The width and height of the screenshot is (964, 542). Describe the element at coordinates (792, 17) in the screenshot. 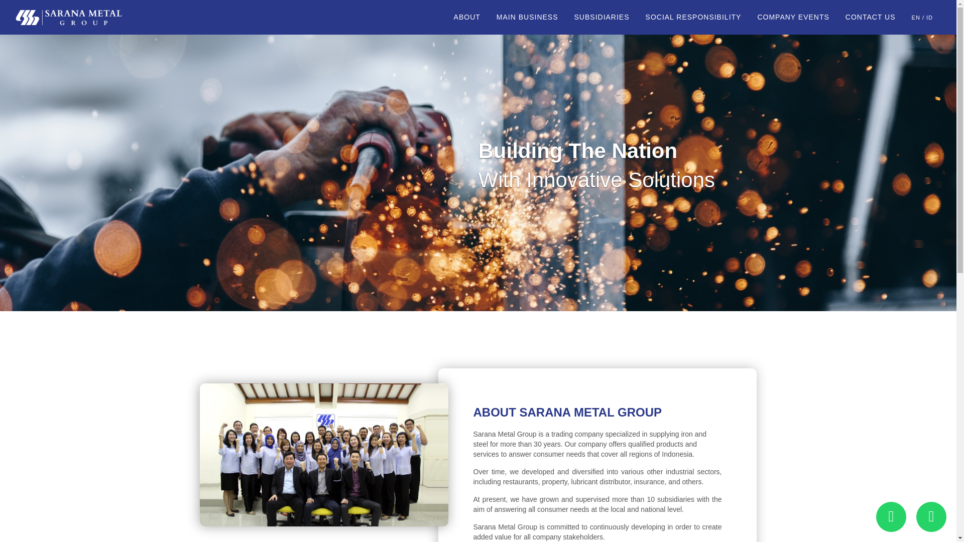

I see `COMPANY EVENTS` at that location.